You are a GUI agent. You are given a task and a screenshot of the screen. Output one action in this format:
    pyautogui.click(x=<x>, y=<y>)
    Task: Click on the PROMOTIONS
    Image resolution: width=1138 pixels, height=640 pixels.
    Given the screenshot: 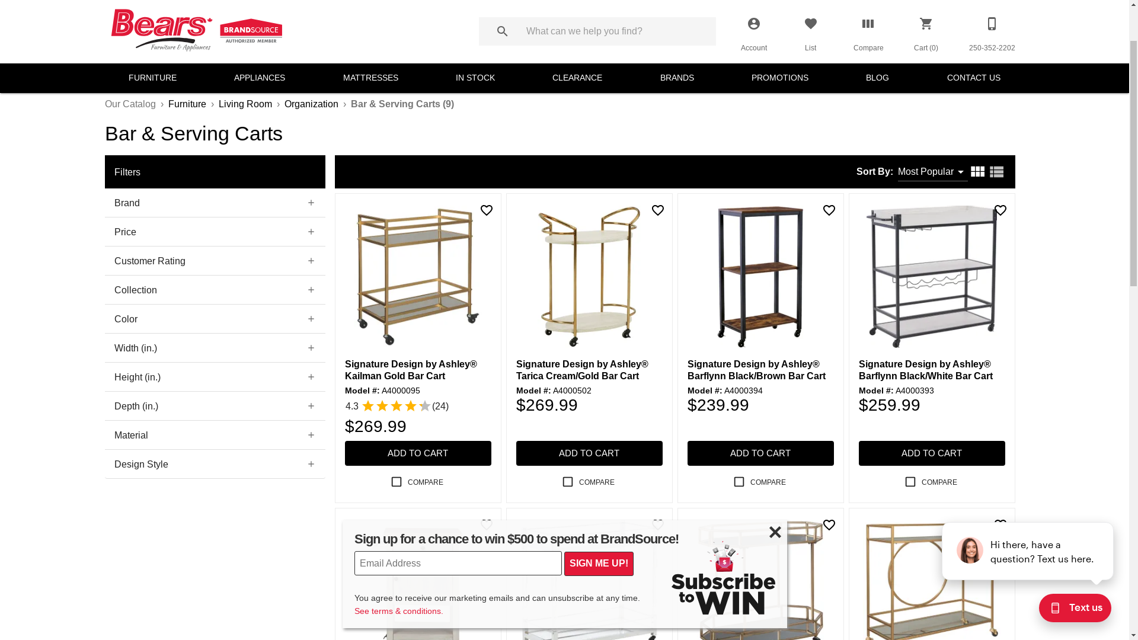 What is the action you would take?
    pyautogui.click(x=780, y=164)
    